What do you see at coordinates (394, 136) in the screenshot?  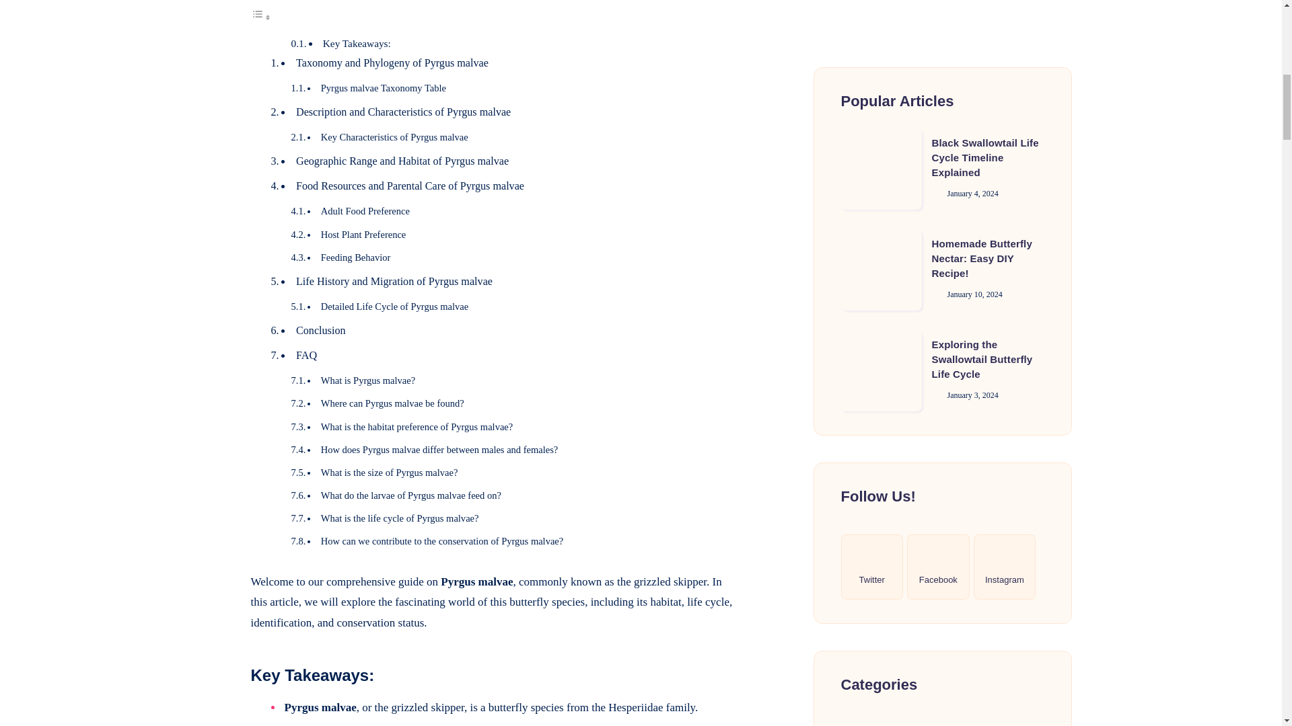 I see `Key Characteristics of Pyrgus malvae` at bounding box center [394, 136].